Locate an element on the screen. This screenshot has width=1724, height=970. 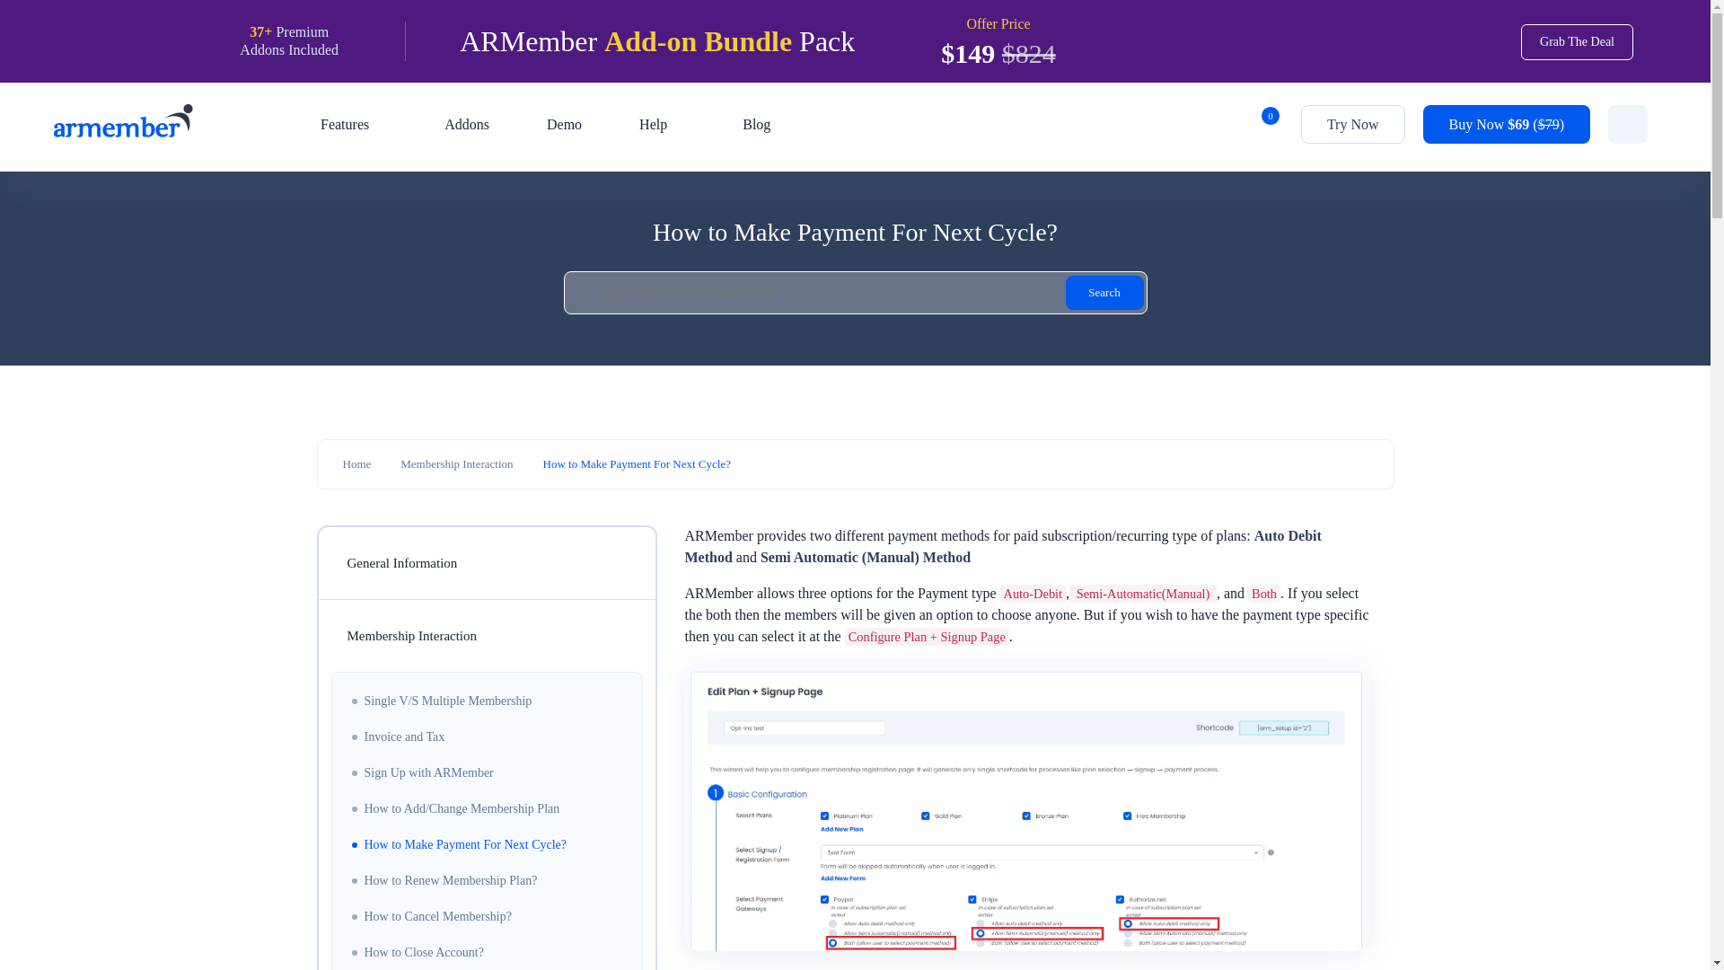
Addons is located at coordinates (467, 124).